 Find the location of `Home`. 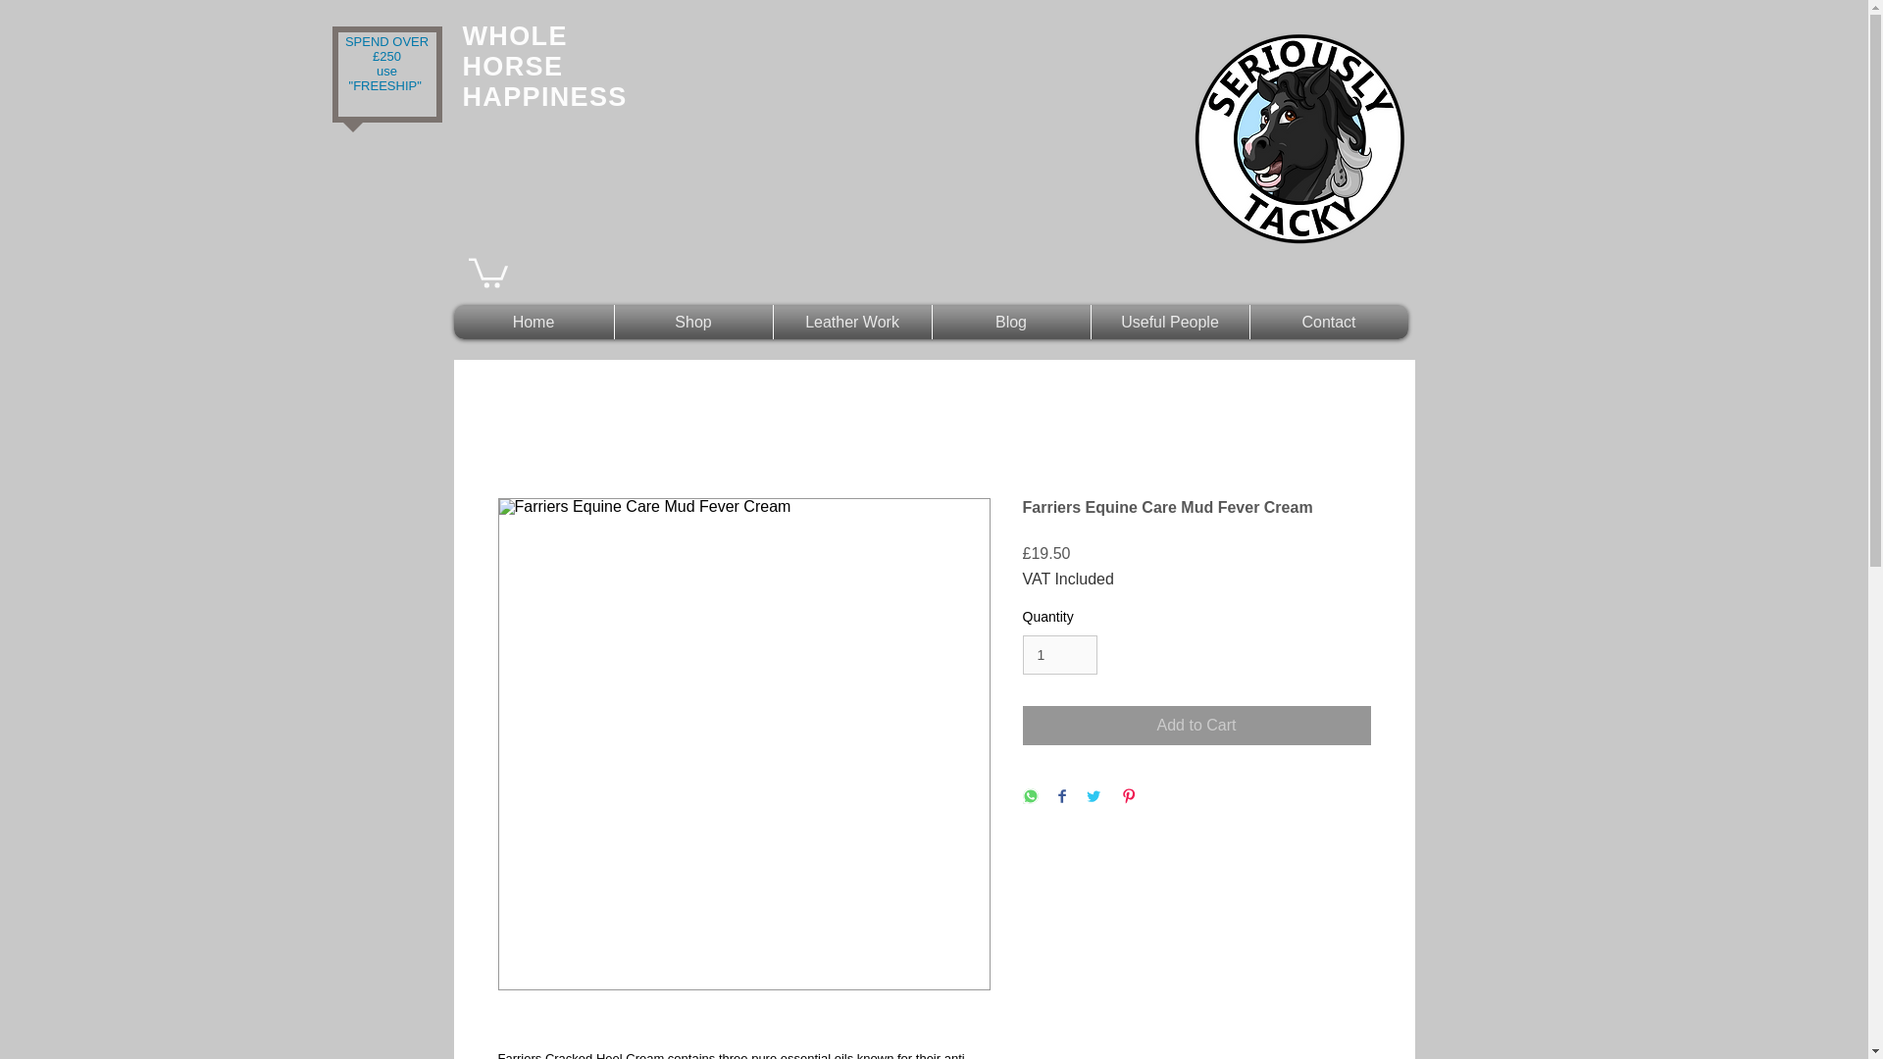

Home is located at coordinates (534, 322).